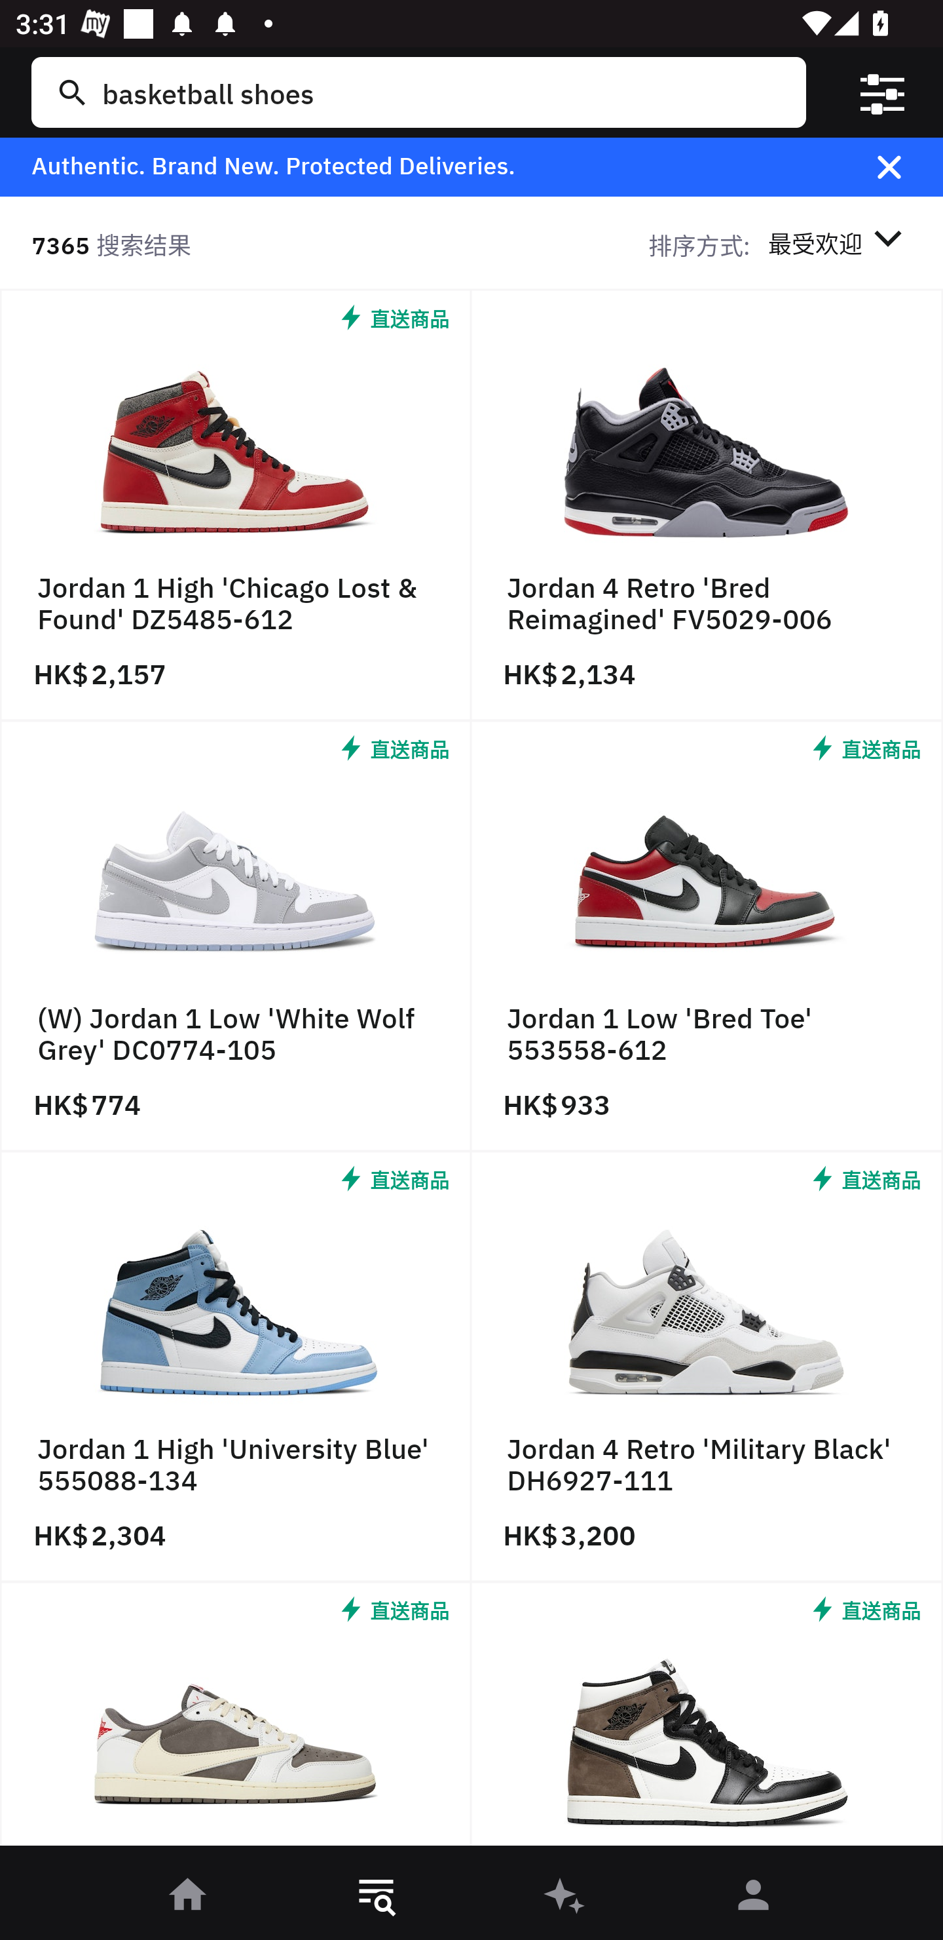 The height and width of the screenshot is (1940, 943). I want to click on  直送商品, so click(707, 1720).